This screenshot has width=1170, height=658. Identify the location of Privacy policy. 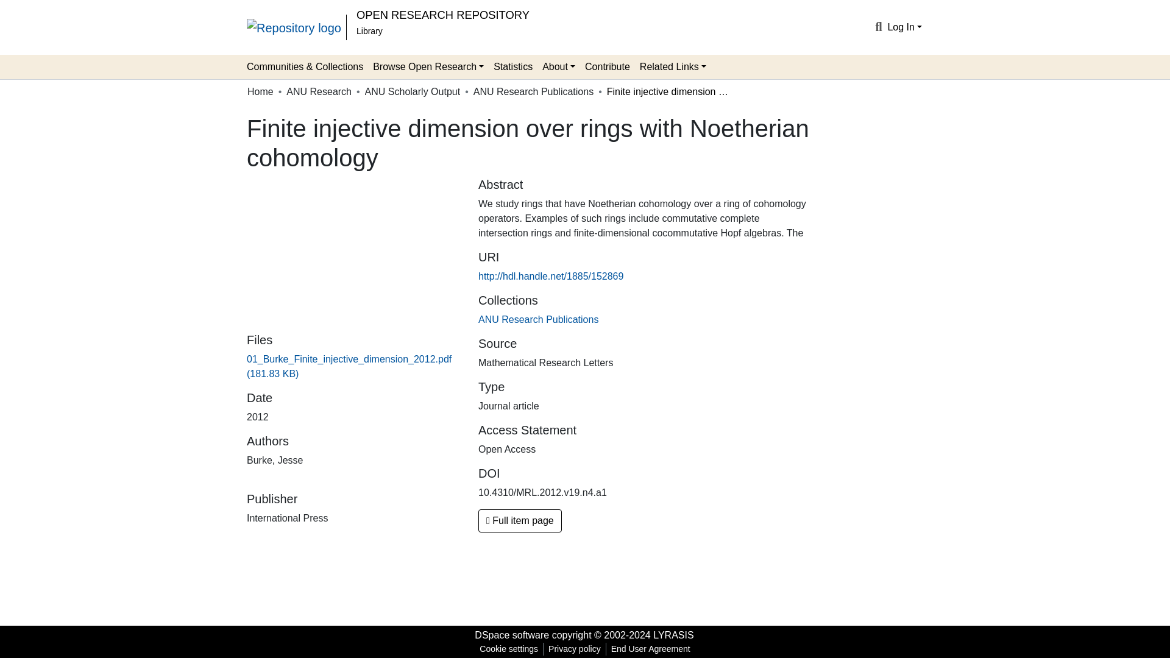
(575, 649).